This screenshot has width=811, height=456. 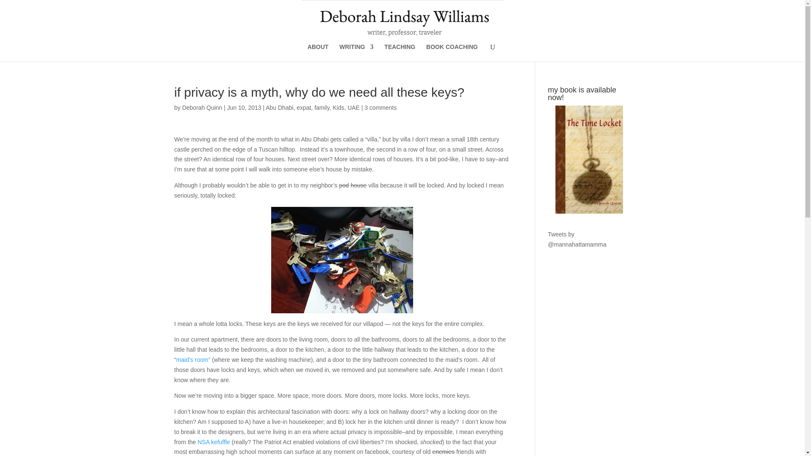 What do you see at coordinates (303, 108) in the screenshot?
I see `expat` at bounding box center [303, 108].